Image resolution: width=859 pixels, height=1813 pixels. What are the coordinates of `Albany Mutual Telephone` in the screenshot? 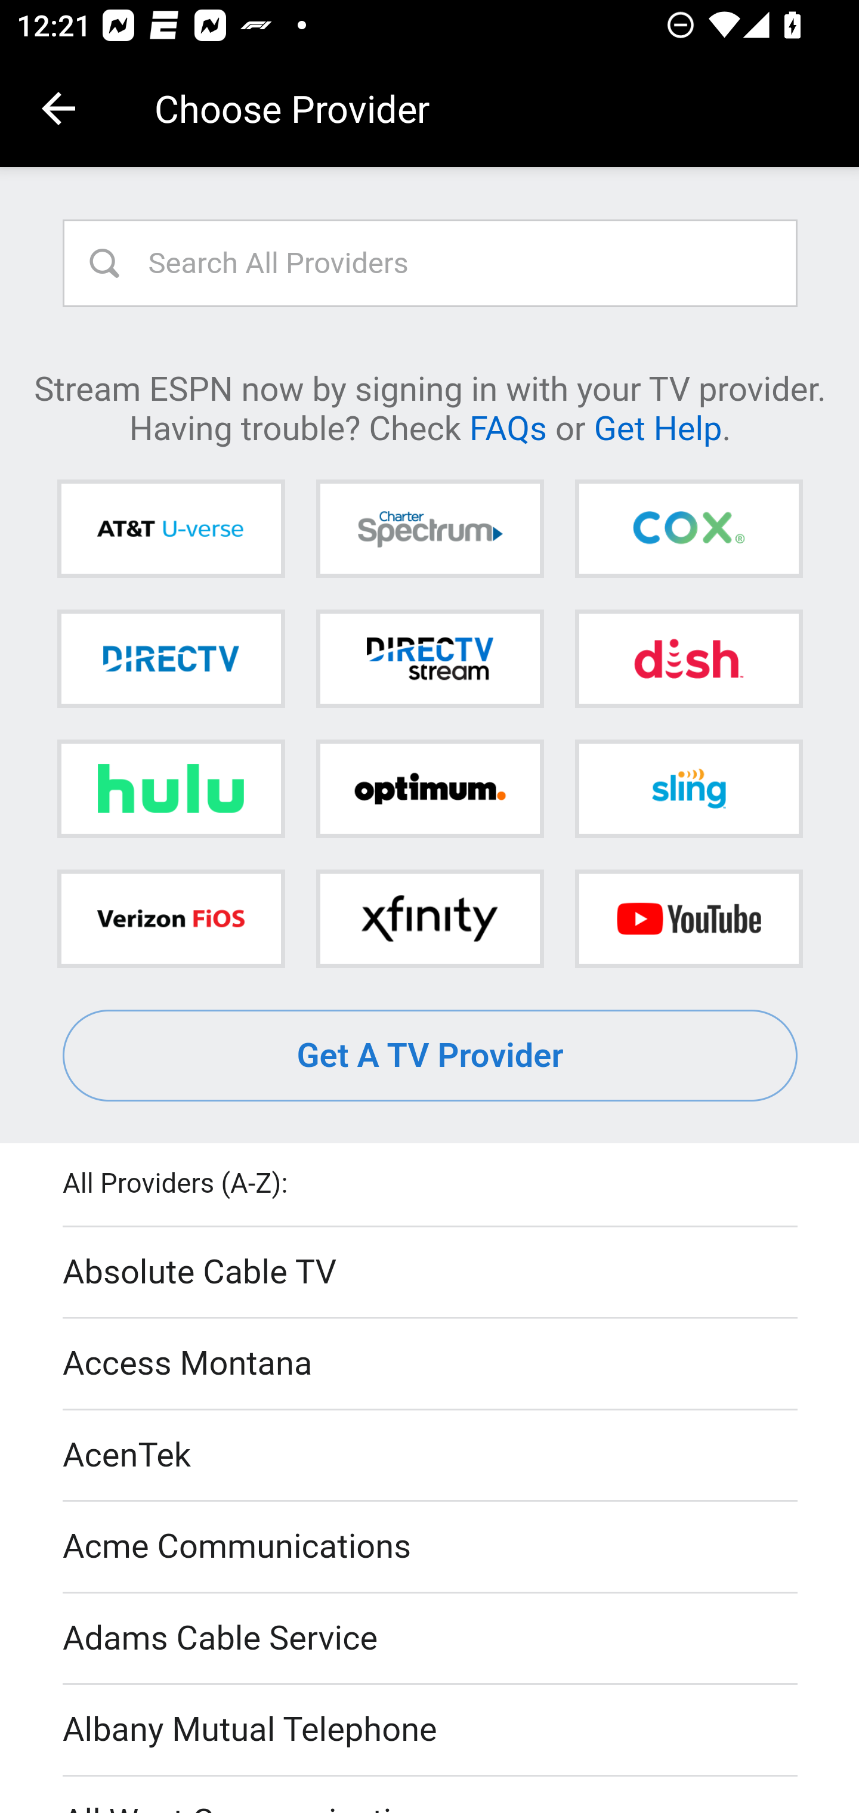 It's located at (431, 1731).